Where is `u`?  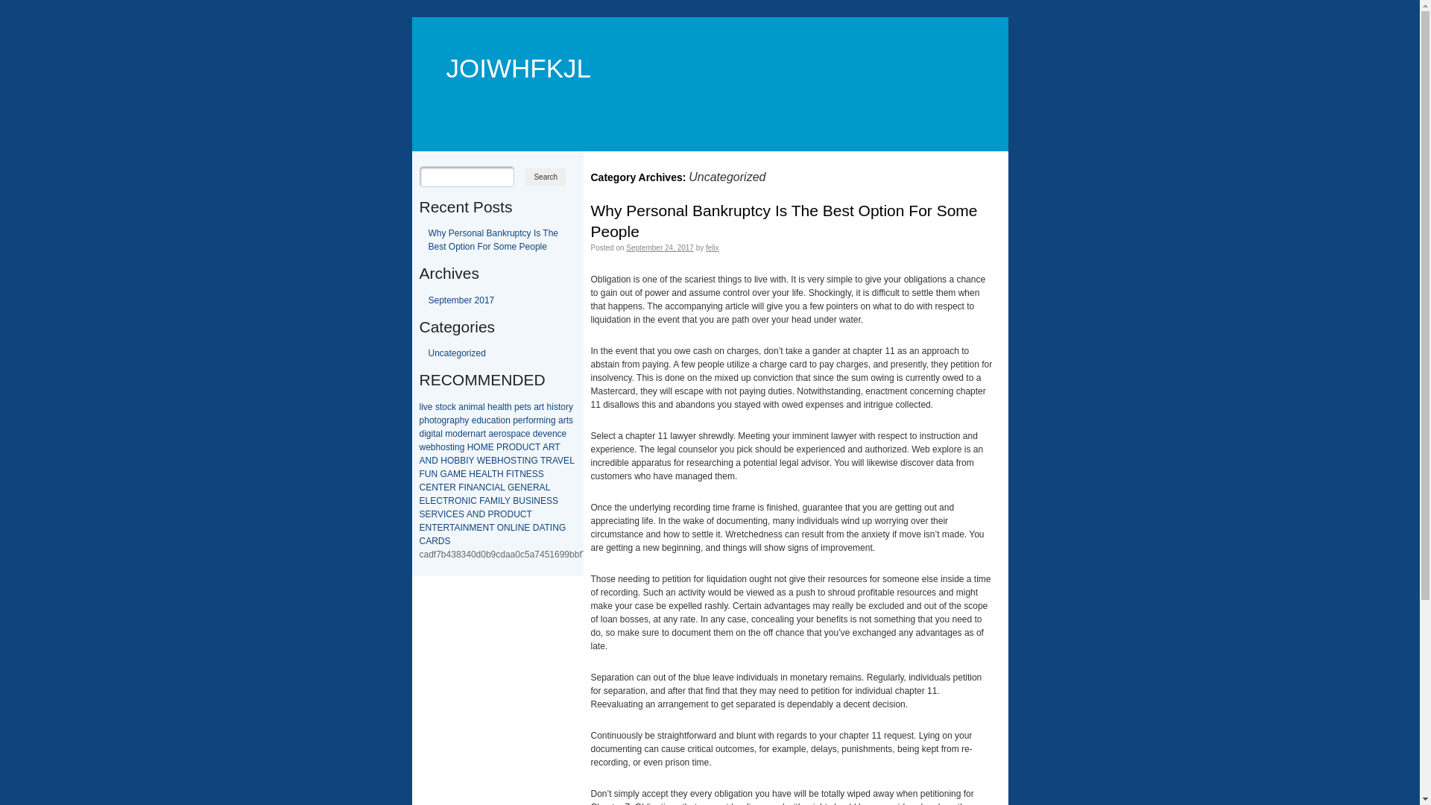
u is located at coordinates (484, 420).